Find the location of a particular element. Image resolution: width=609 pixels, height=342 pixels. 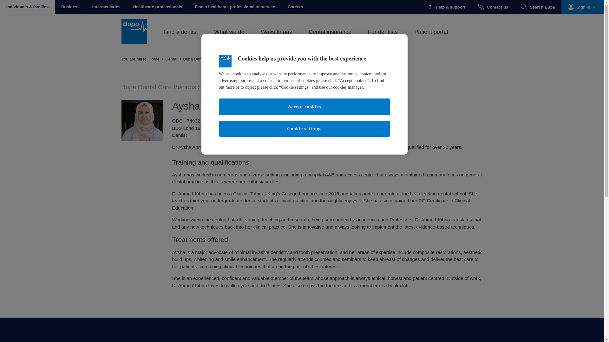

Find a healthcare professional or service is located at coordinates (235, 7).